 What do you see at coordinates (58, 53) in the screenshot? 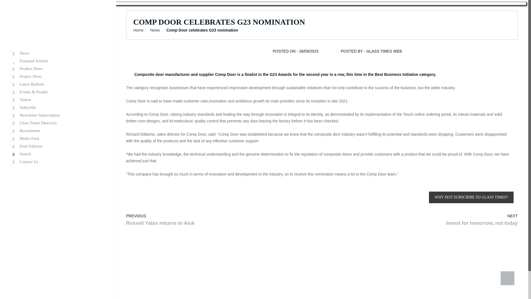
I see `News` at bounding box center [58, 53].